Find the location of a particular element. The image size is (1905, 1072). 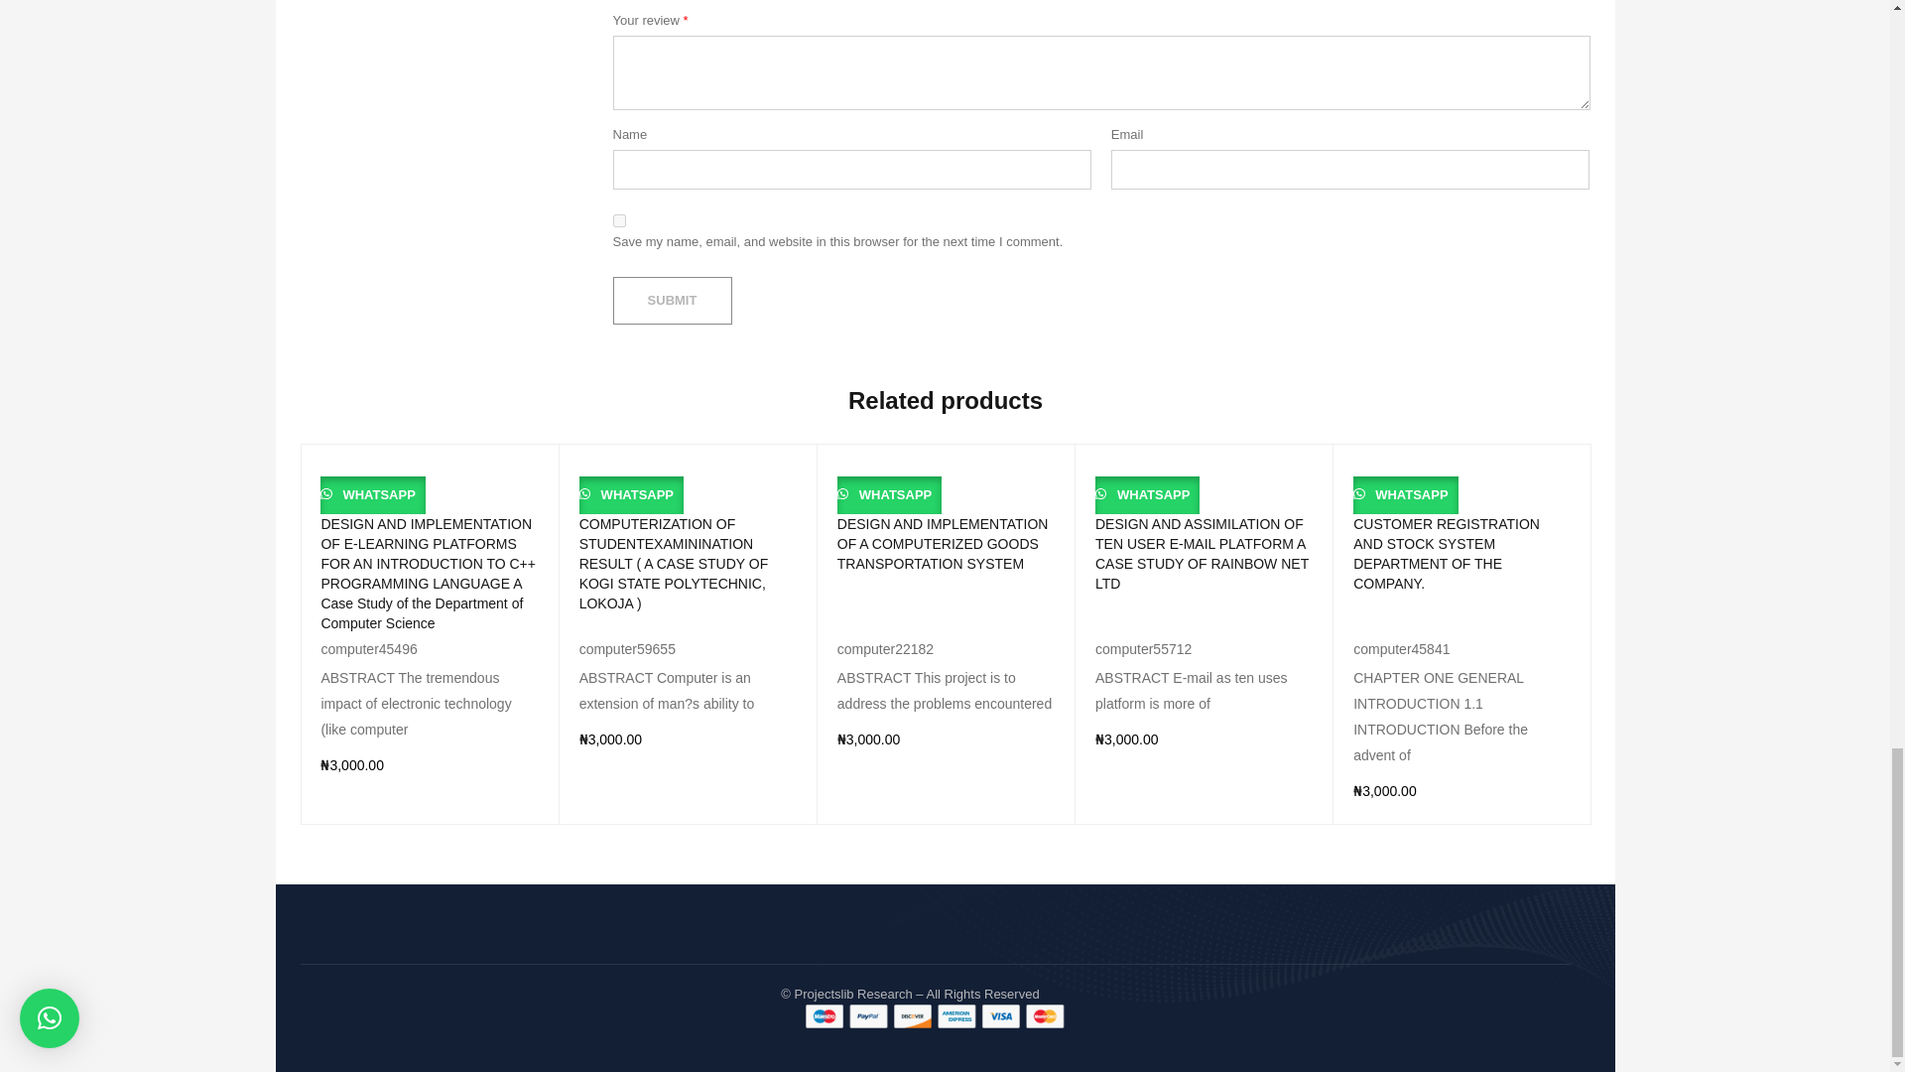

Submit is located at coordinates (673, 300).